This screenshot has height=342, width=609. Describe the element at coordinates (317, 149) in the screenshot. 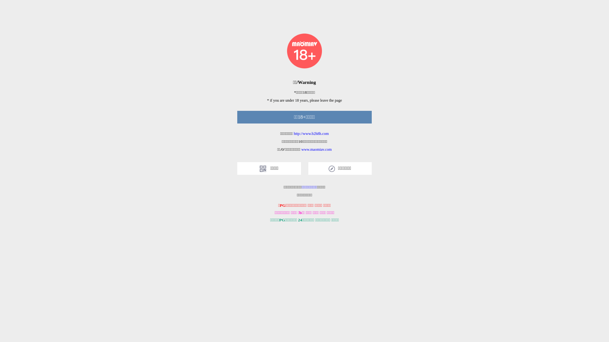

I see `www.maomiav.com` at that location.